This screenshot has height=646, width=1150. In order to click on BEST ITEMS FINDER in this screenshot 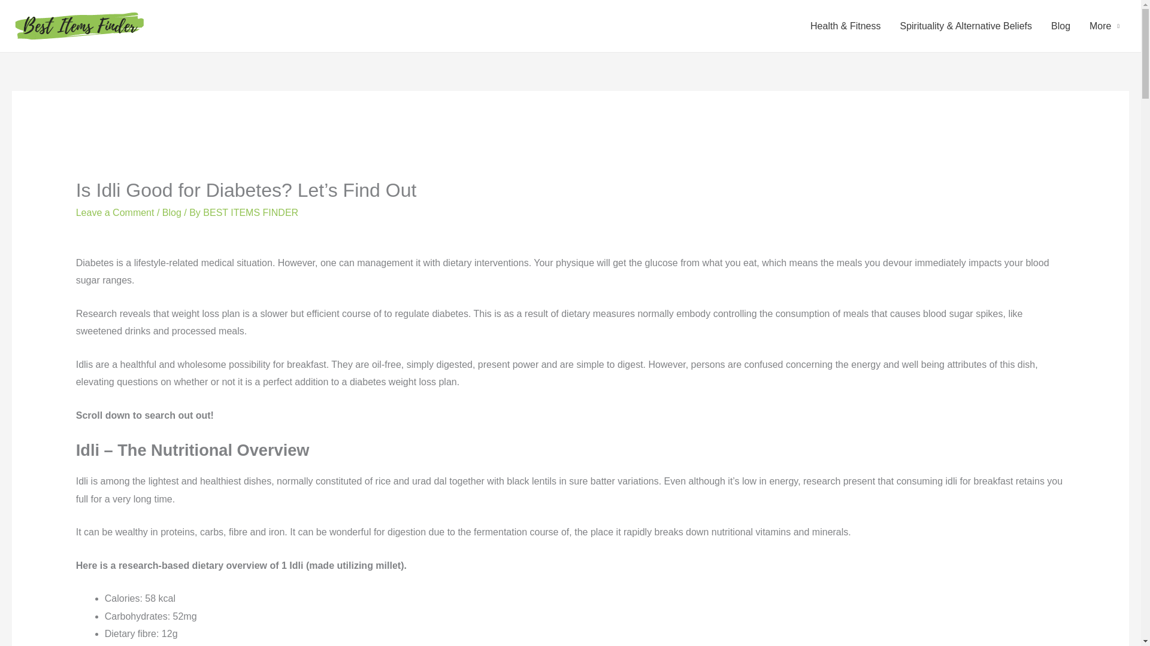, I will do `click(250, 212)`.